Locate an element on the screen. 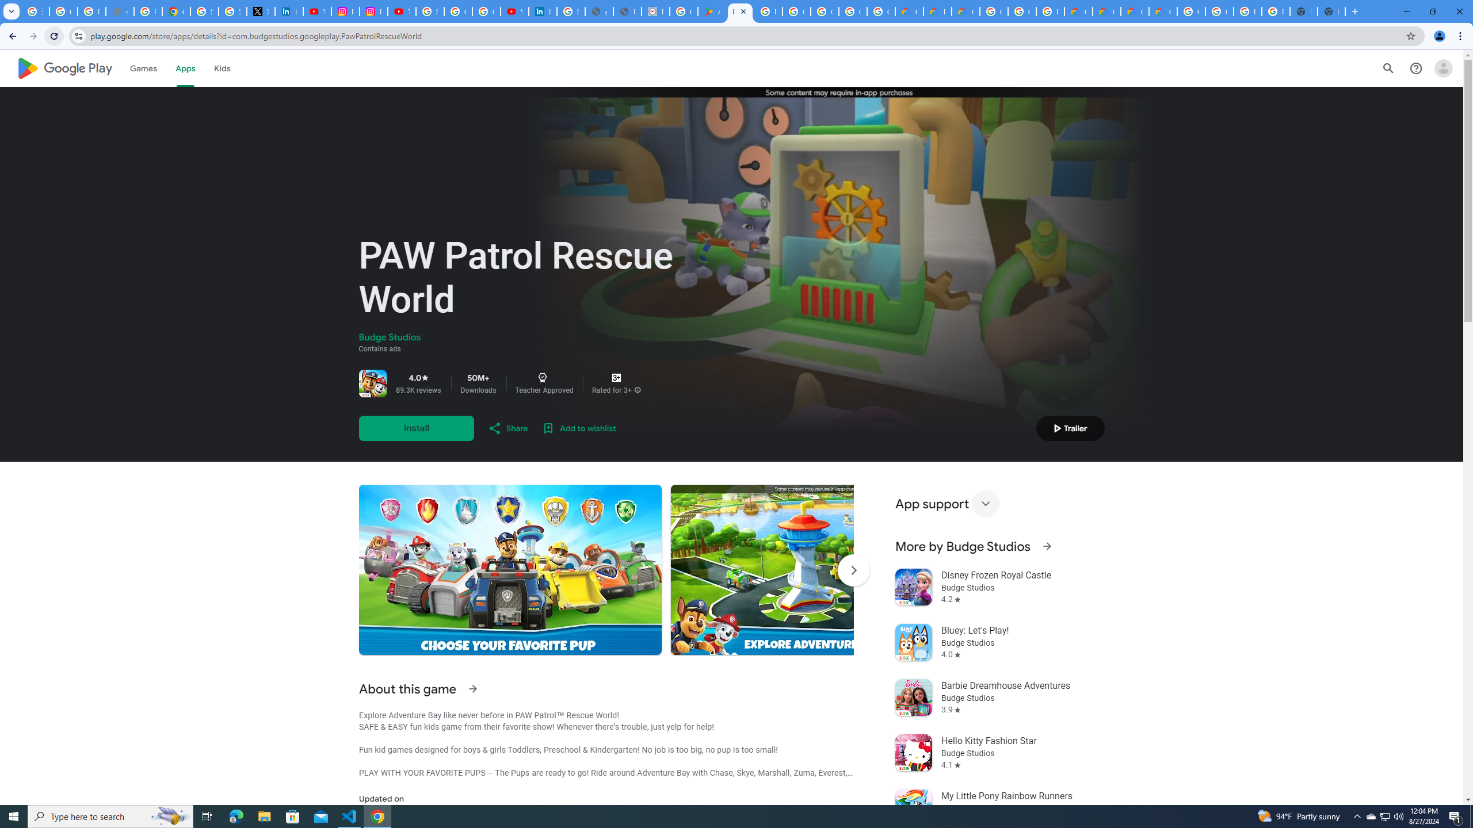 This screenshot has height=828, width=1473. Share is located at coordinates (507, 428).